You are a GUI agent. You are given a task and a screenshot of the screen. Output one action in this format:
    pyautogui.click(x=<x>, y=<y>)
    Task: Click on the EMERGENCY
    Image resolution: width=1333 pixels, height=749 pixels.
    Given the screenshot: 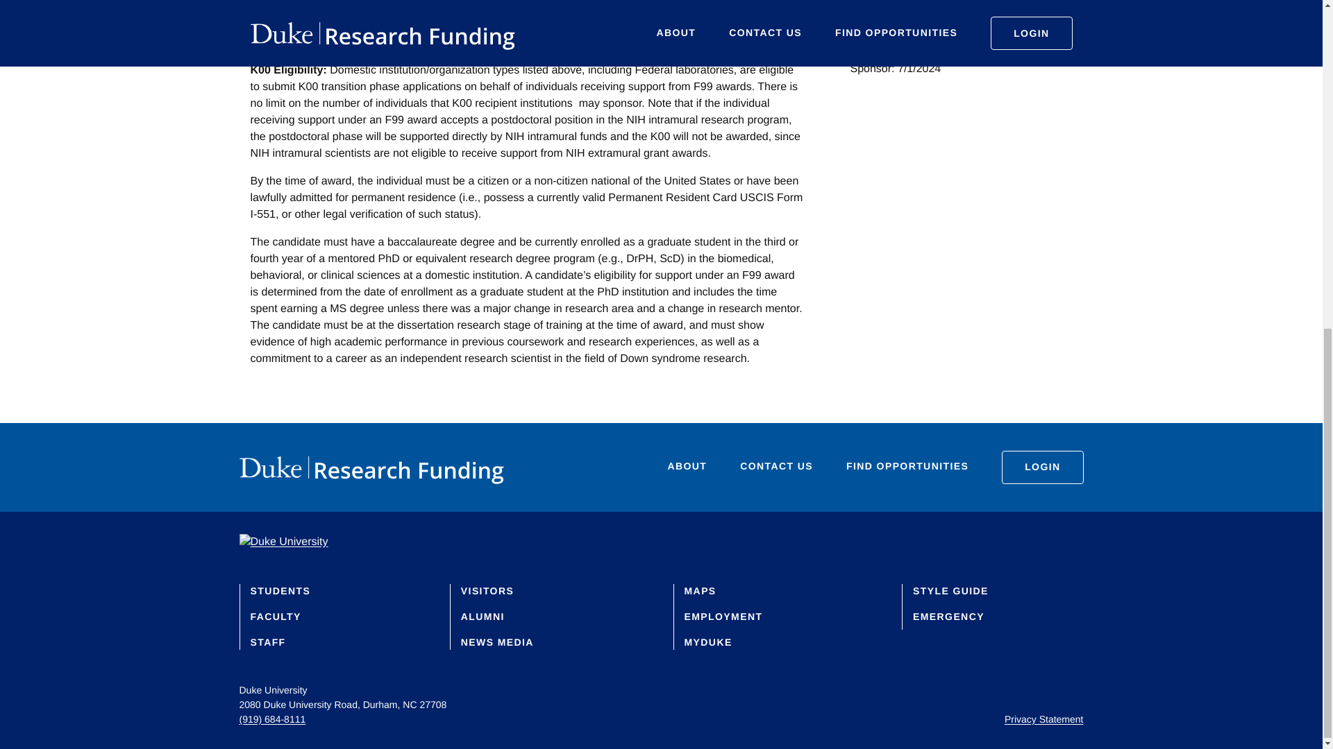 What is the action you would take?
    pyautogui.click(x=948, y=617)
    